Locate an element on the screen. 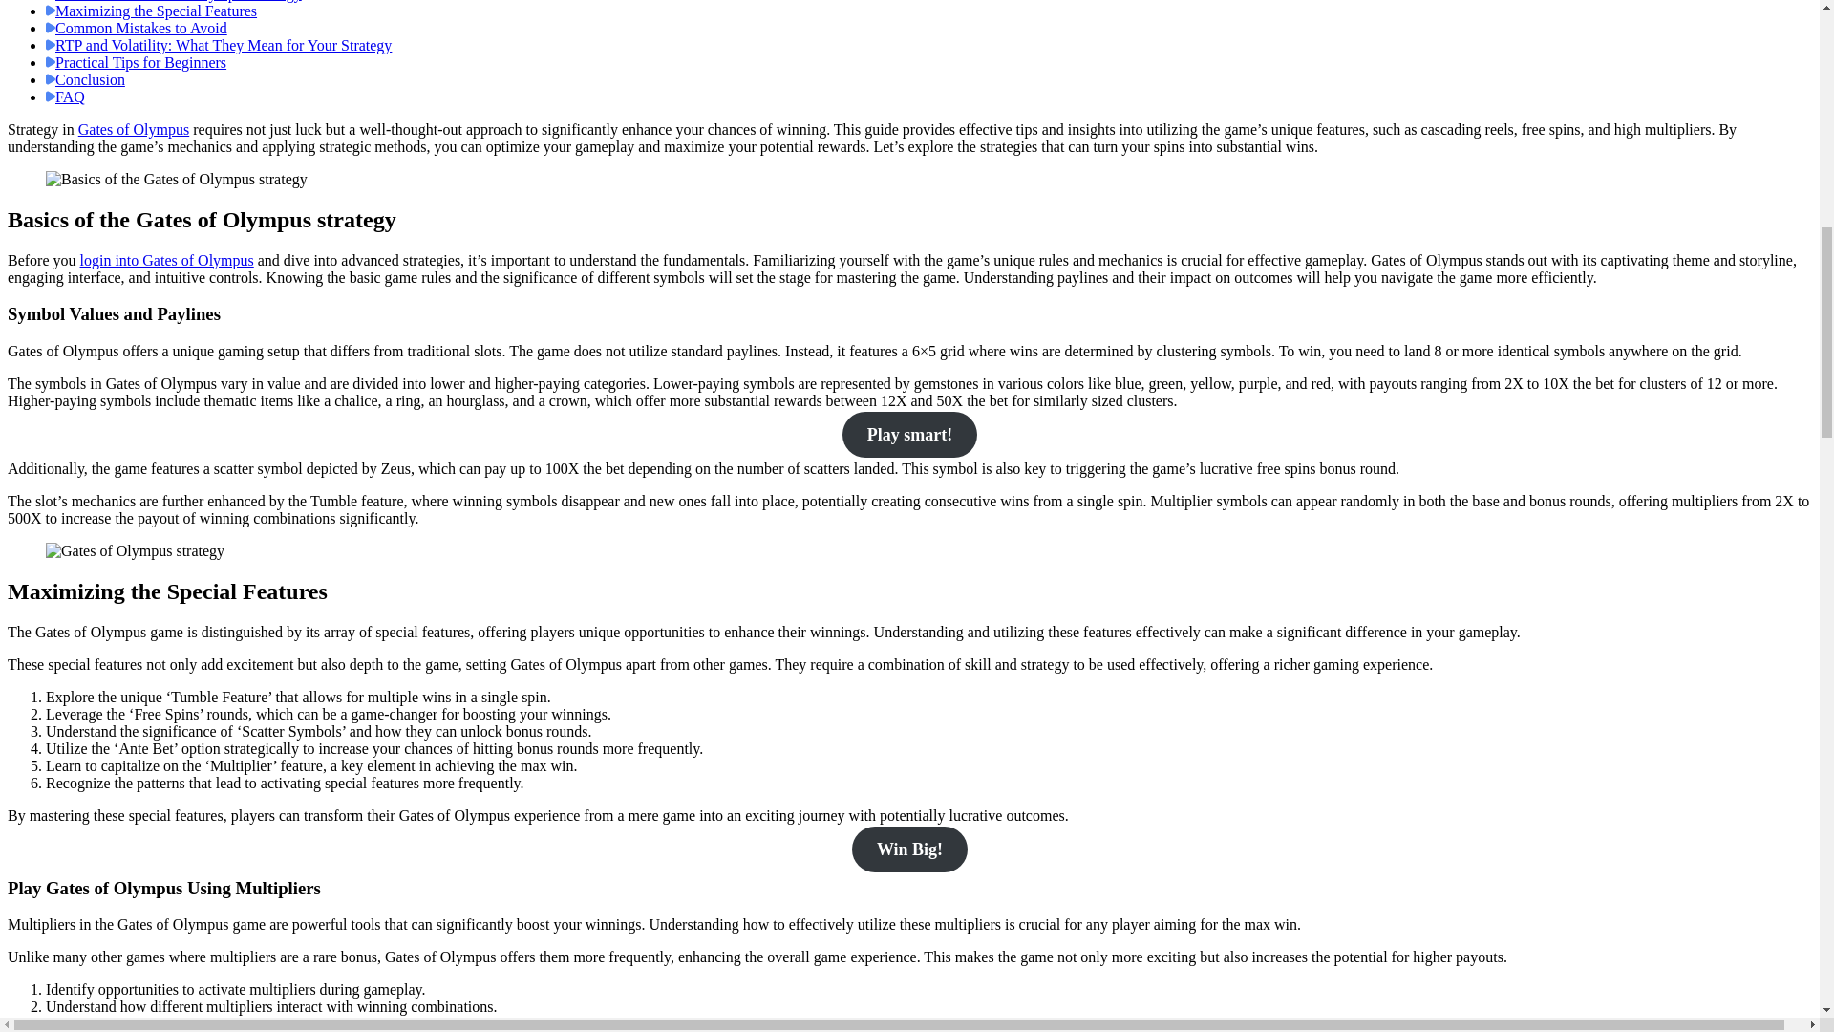  Conclusion is located at coordinates (90, 78).